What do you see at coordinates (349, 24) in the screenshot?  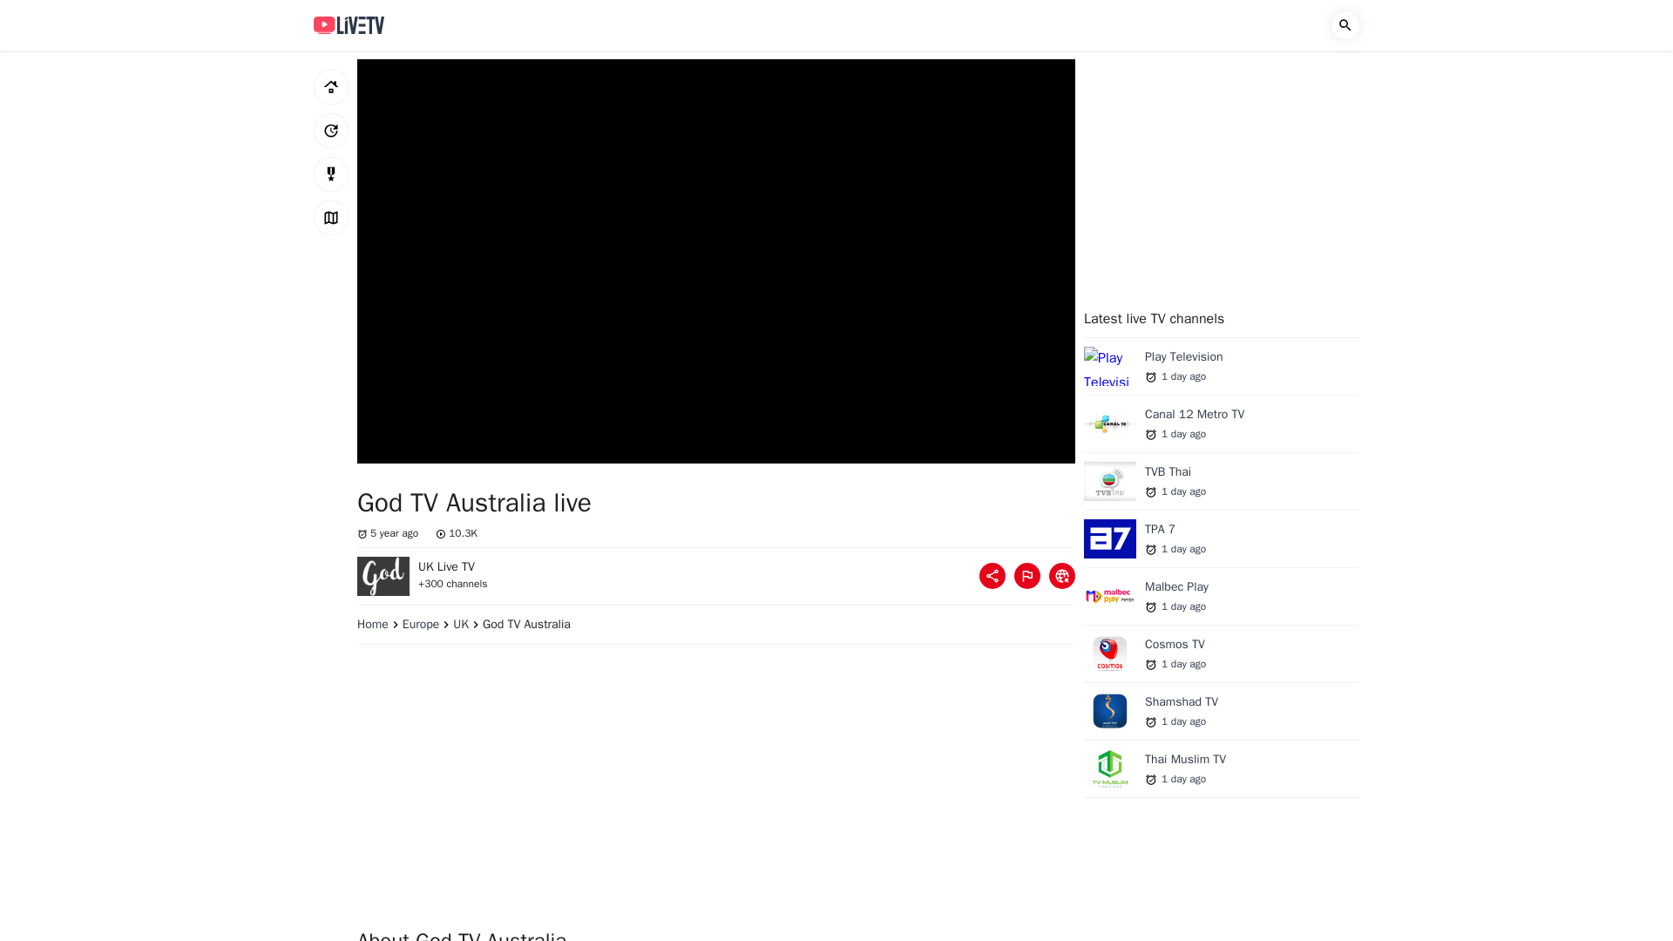 I see `Live TV channels: Live and Replay TV` at bounding box center [349, 24].